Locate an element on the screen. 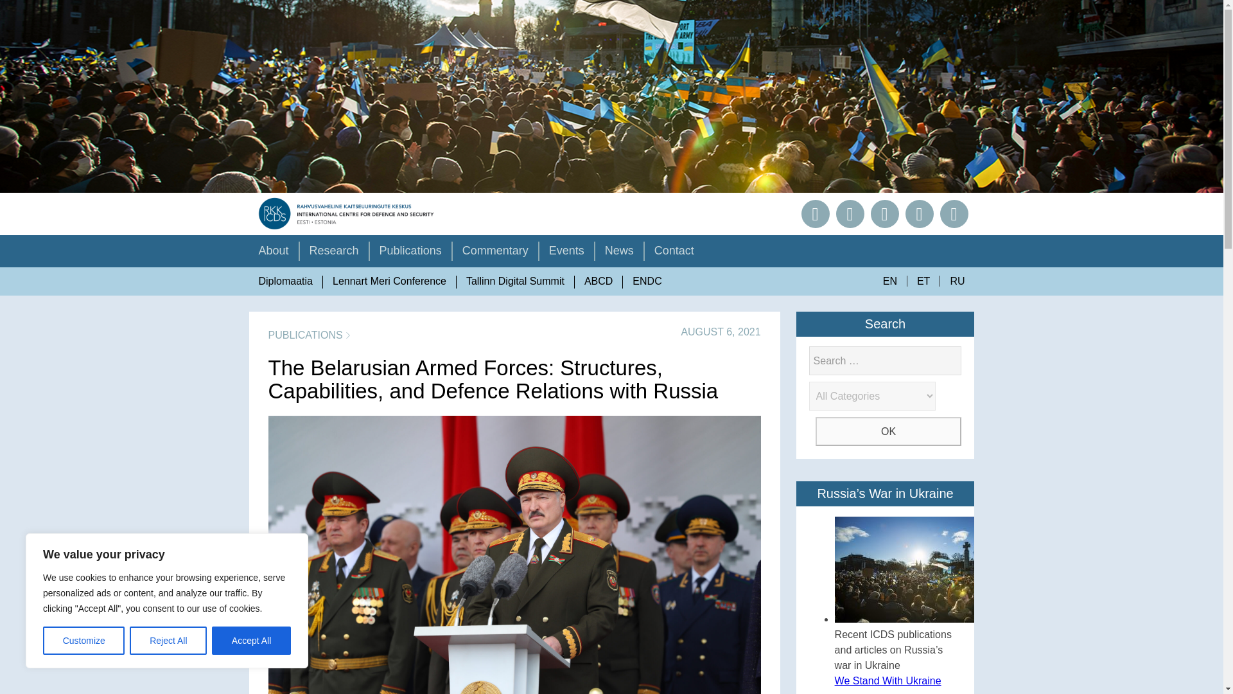  ENDC is located at coordinates (646, 281).